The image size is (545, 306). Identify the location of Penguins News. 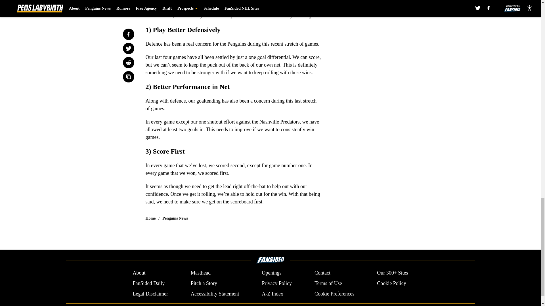
(175, 218).